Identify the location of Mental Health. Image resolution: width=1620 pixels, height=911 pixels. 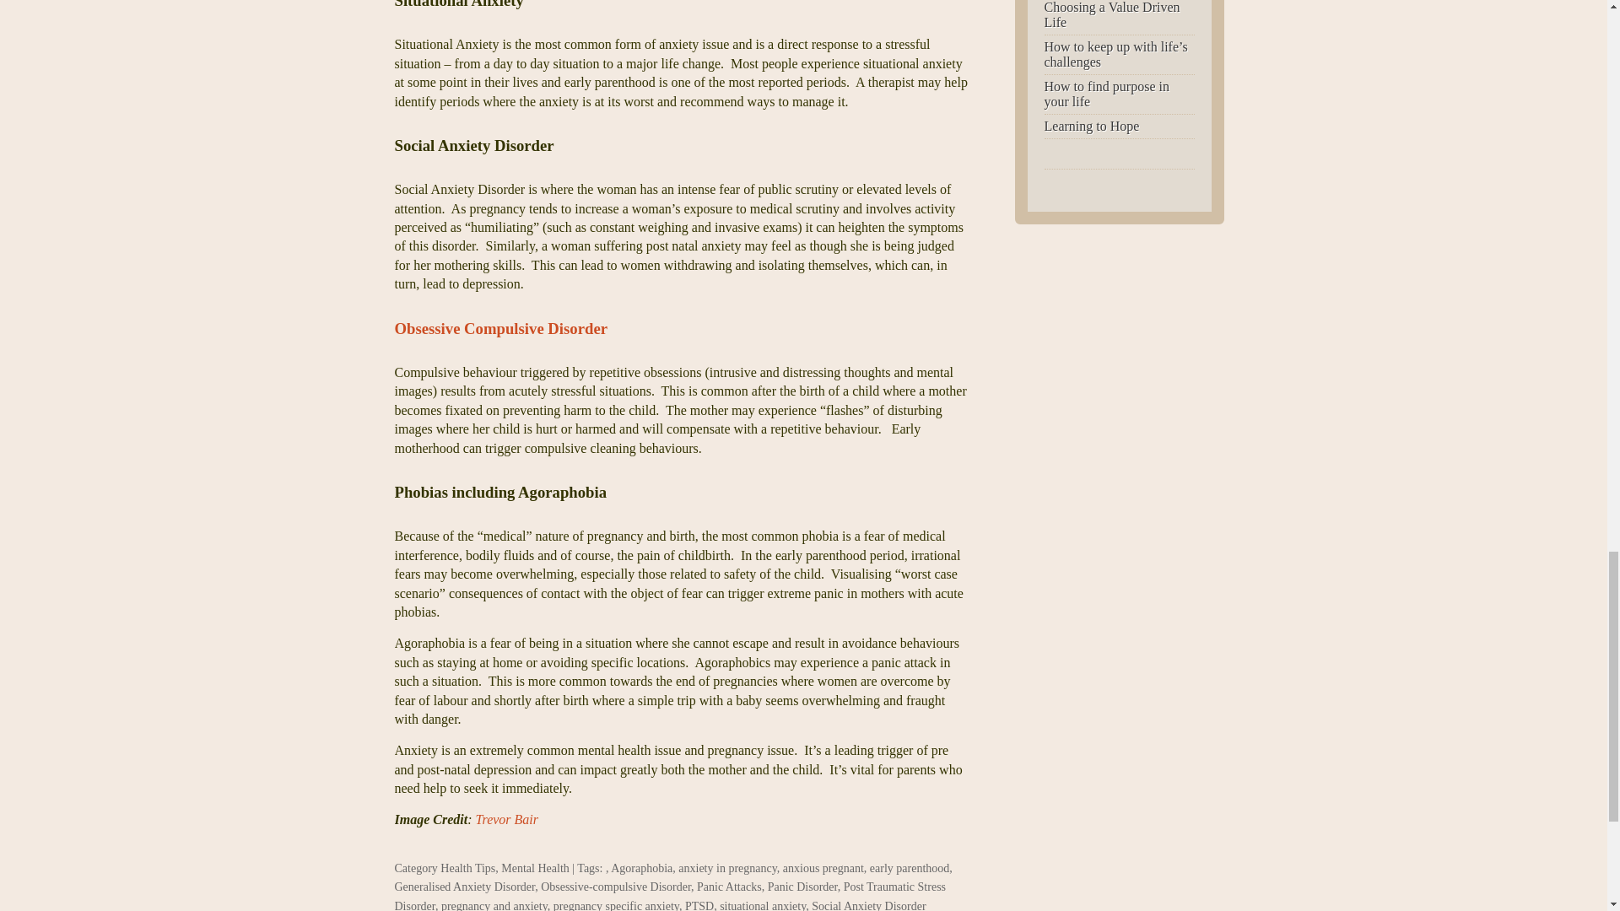
(534, 867).